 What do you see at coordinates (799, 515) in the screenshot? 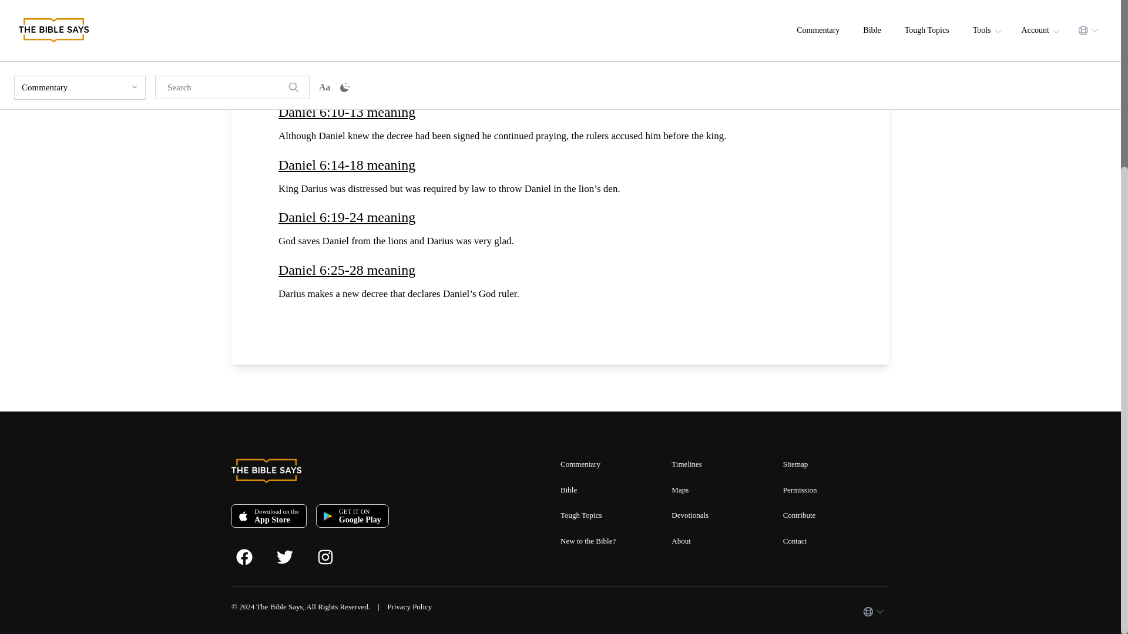
I see `Contribute` at bounding box center [799, 515].